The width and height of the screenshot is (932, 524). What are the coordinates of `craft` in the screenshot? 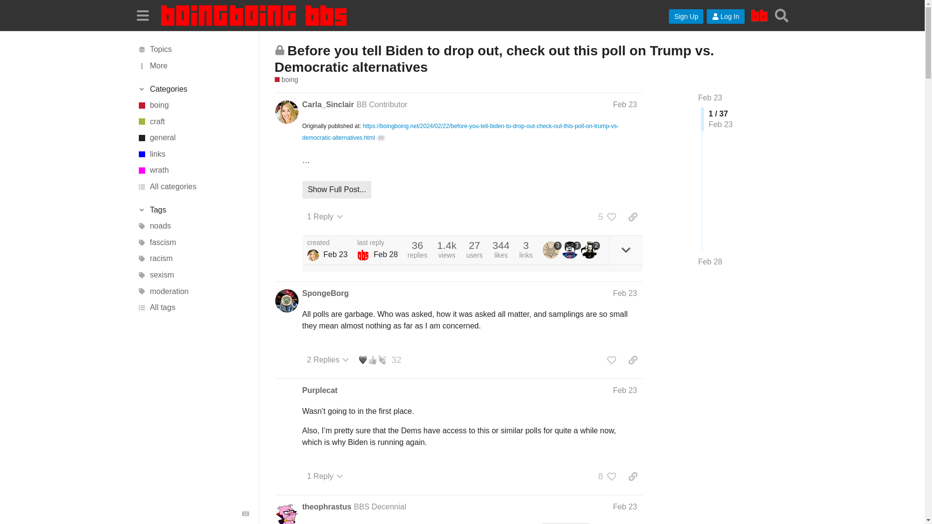 It's located at (193, 121).